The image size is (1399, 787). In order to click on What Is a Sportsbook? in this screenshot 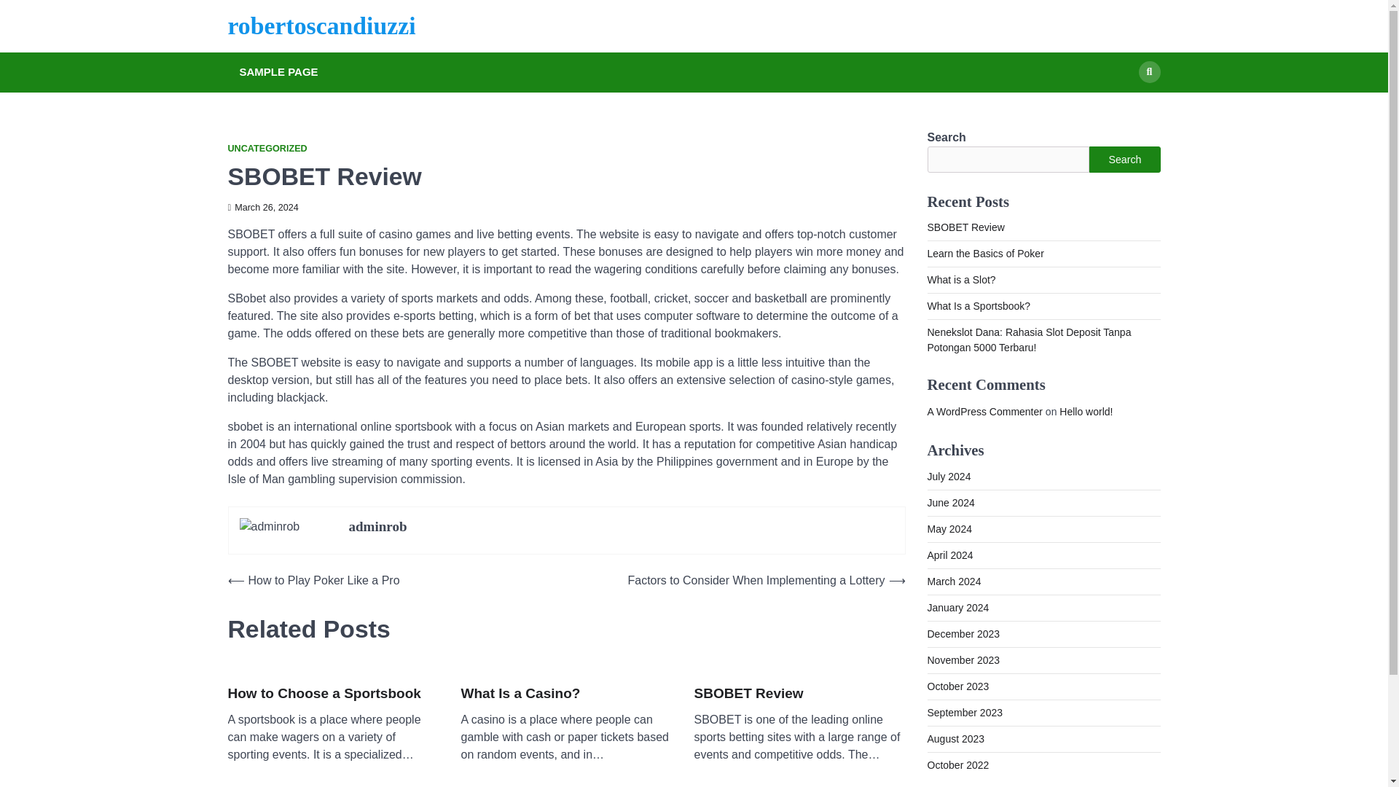, I will do `click(978, 305)`.